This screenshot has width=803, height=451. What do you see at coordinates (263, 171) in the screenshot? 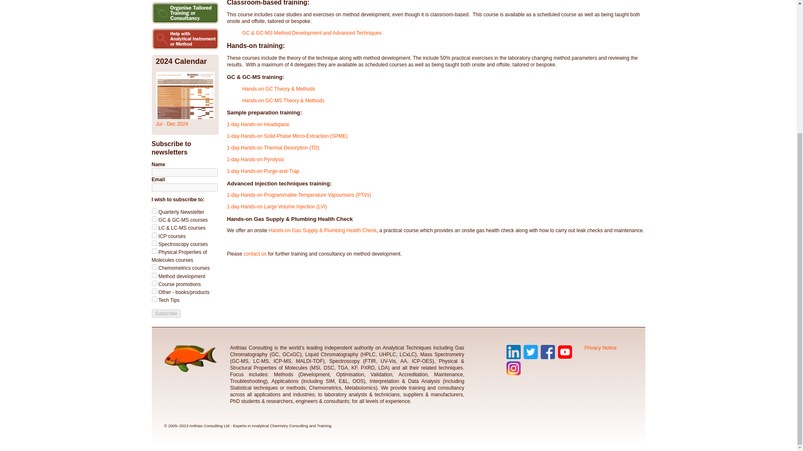
I see `1-day Hands-on Purge-and-Trap` at bounding box center [263, 171].